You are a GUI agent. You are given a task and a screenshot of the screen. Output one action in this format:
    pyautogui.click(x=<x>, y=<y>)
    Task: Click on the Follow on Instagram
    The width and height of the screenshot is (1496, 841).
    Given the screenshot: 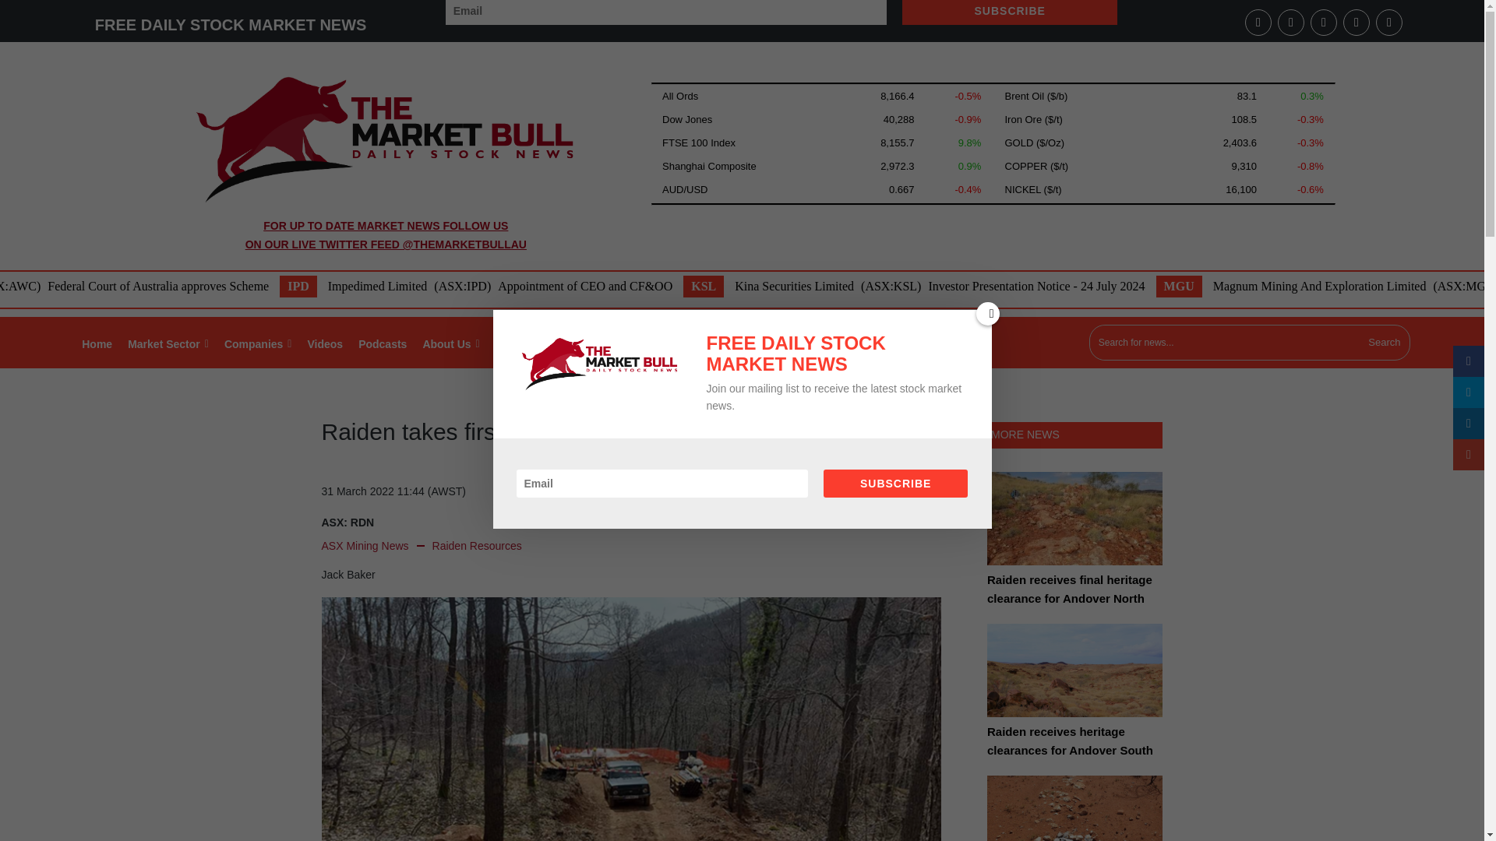 What is the action you would take?
    pyautogui.click(x=1357, y=22)
    